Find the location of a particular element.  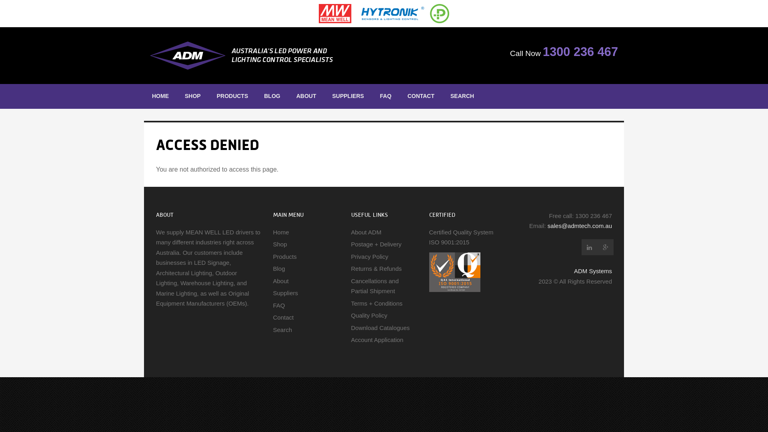

HOME is located at coordinates (160, 96).